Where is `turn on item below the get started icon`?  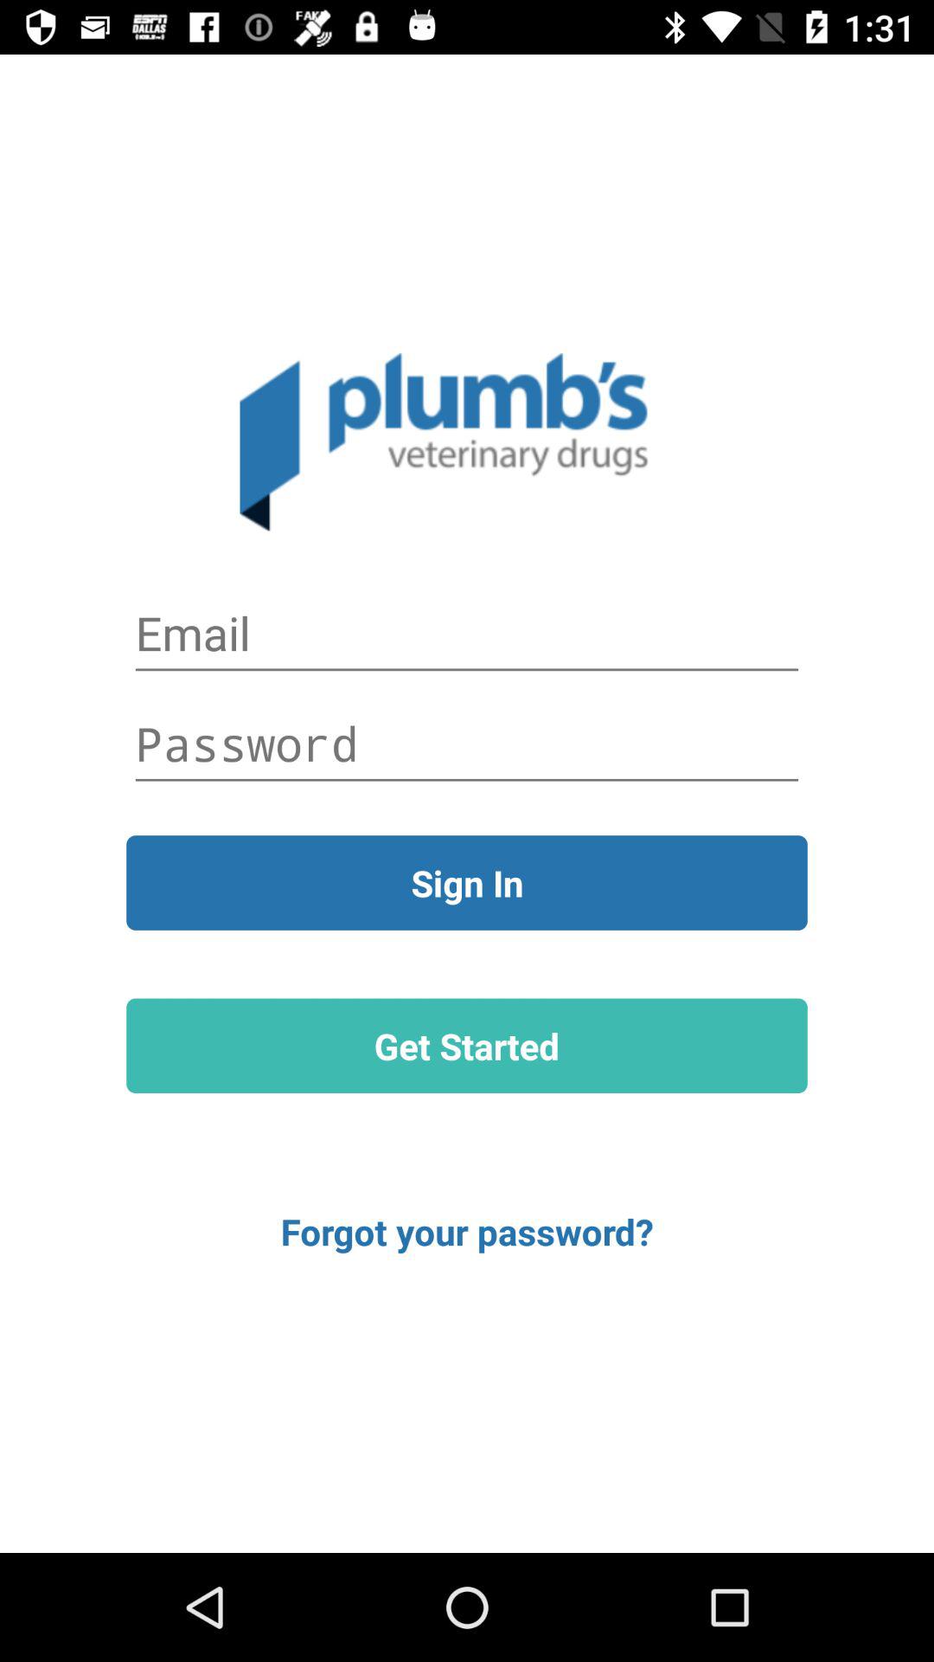
turn on item below the get started icon is located at coordinates (467, 1231).